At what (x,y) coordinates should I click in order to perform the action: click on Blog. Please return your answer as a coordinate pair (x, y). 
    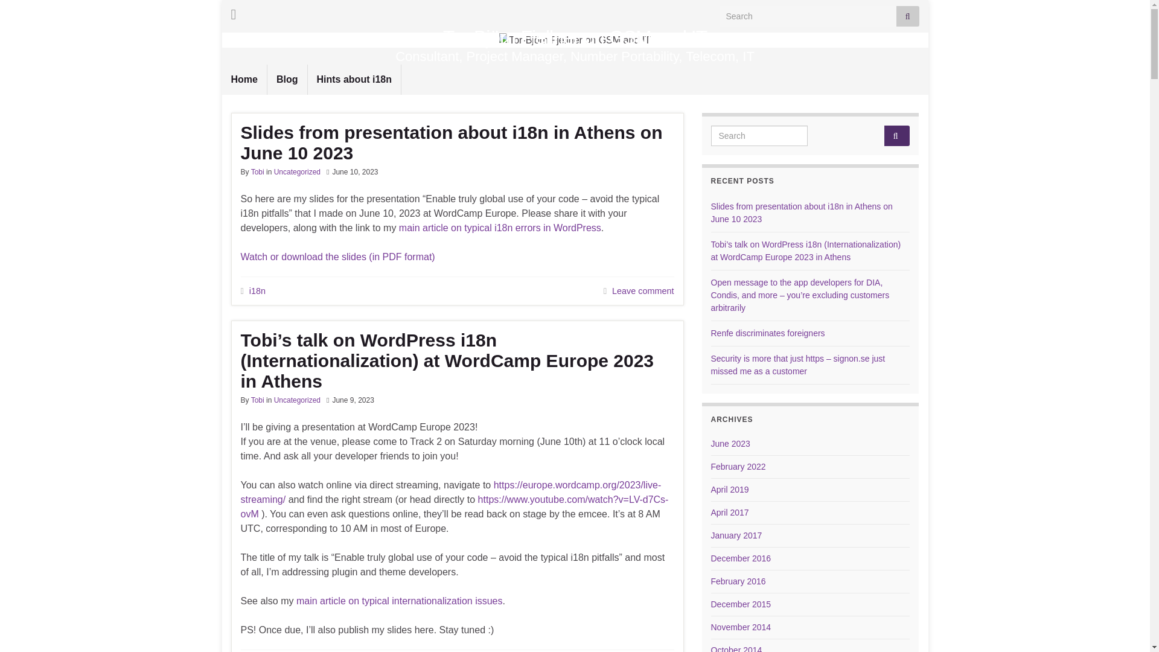
    Looking at the image, I should click on (287, 79).